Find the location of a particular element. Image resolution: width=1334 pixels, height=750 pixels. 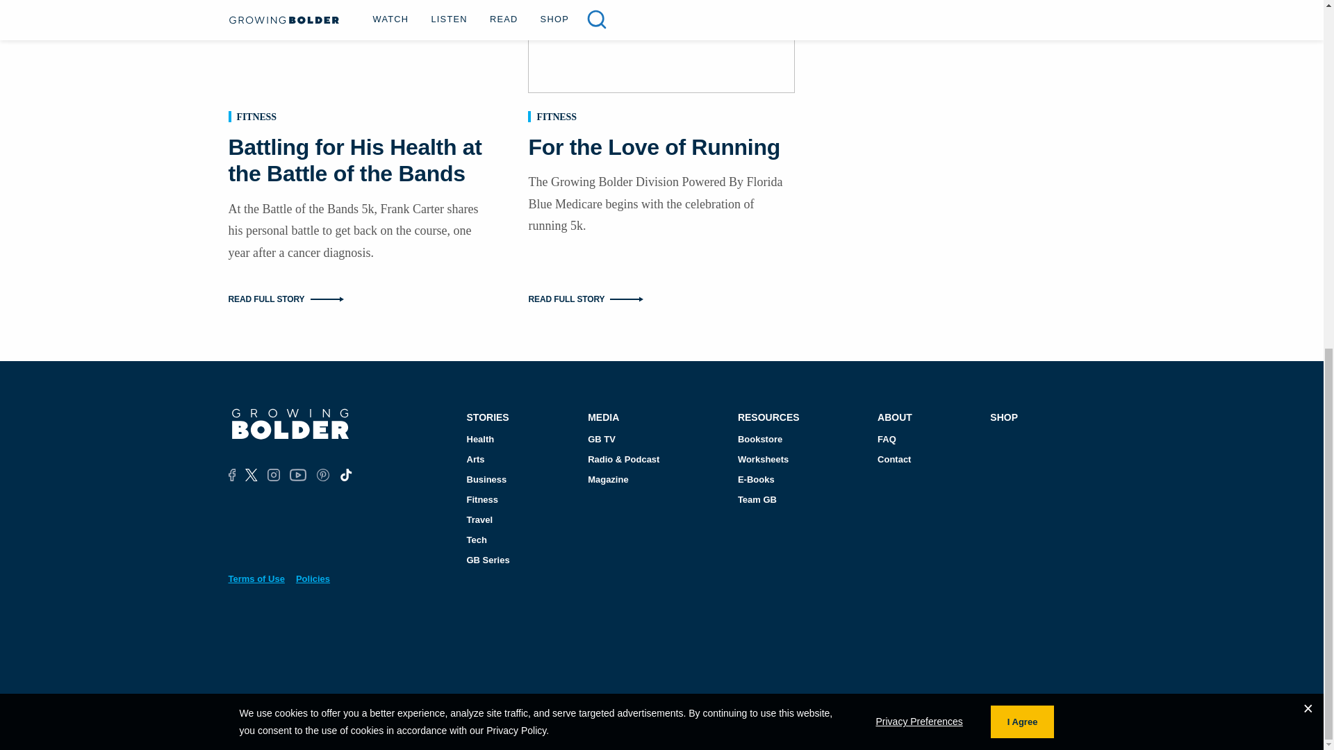

tiktok is located at coordinates (345, 475).